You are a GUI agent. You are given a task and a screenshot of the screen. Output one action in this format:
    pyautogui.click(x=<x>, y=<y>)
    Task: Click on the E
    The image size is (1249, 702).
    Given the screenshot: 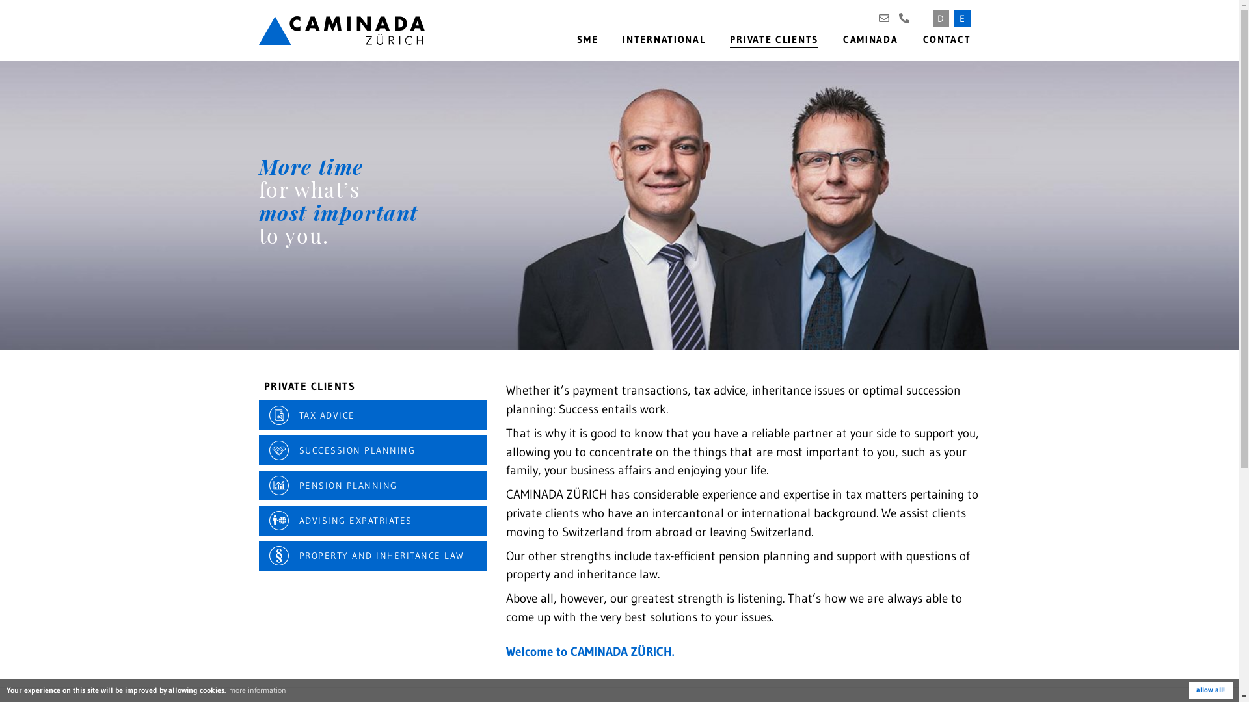 What is the action you would take?
    pyautogui.click(x=961, y=18)
    